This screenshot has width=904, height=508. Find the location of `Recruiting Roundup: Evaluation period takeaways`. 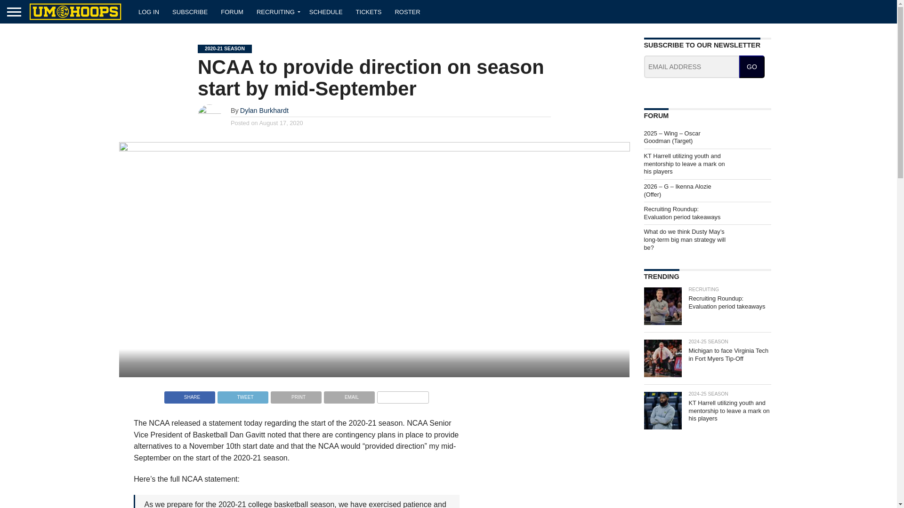

Recruiting Roundup: Evaluation period takeaways is located at coordinates (682, 213).